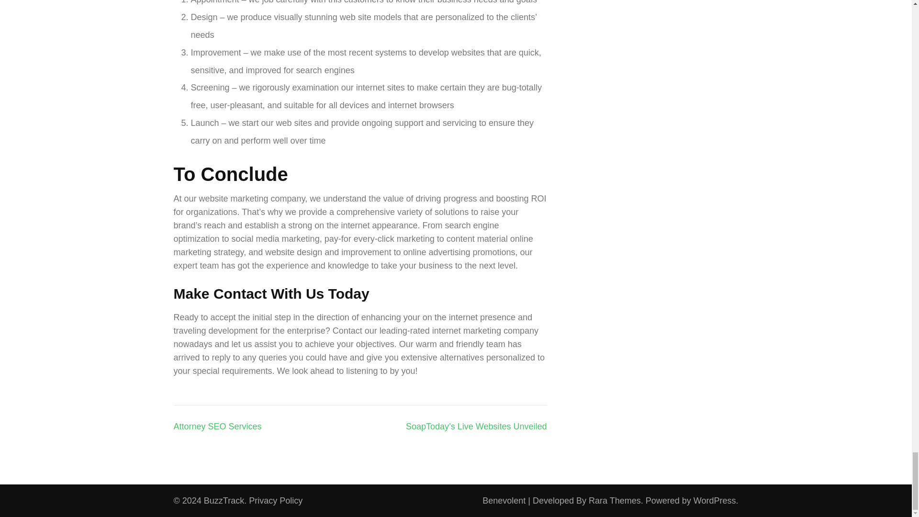 The image size is (919, 517). I want to click on Attorney SEO Services, so click(217, 426).